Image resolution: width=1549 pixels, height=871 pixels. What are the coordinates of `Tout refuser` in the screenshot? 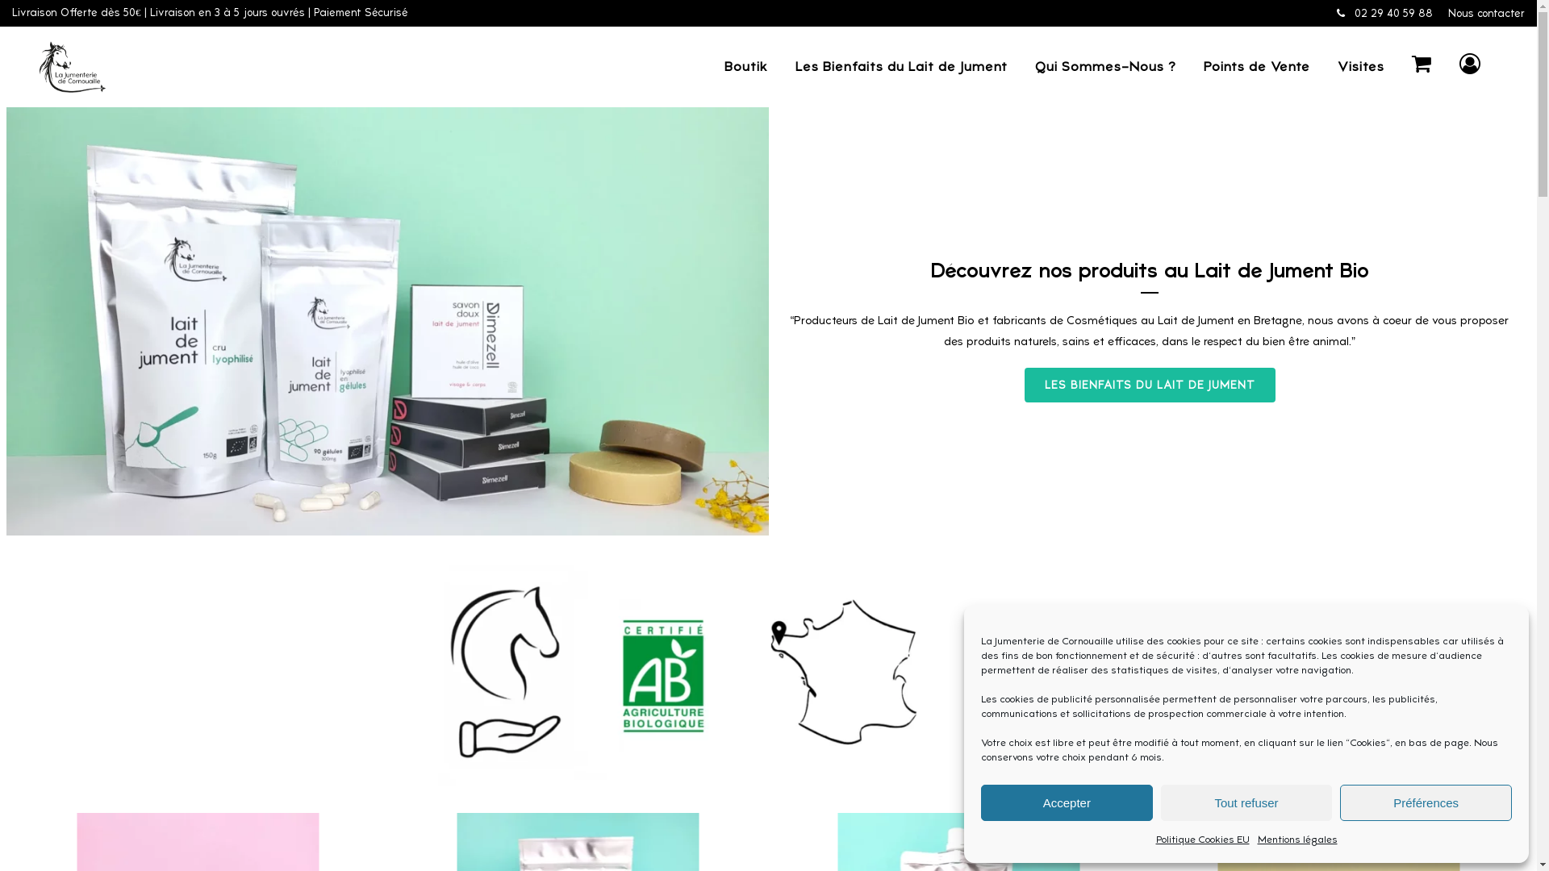 It's located at (1247, 802).